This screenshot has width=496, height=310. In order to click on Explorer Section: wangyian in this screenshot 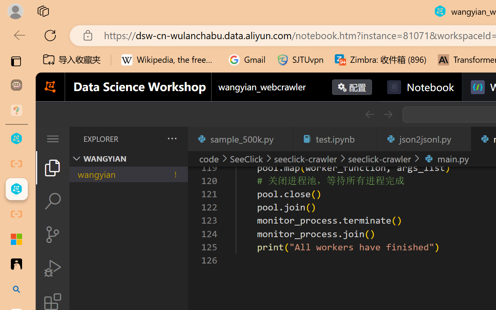, I will do `click(128, 158)`.